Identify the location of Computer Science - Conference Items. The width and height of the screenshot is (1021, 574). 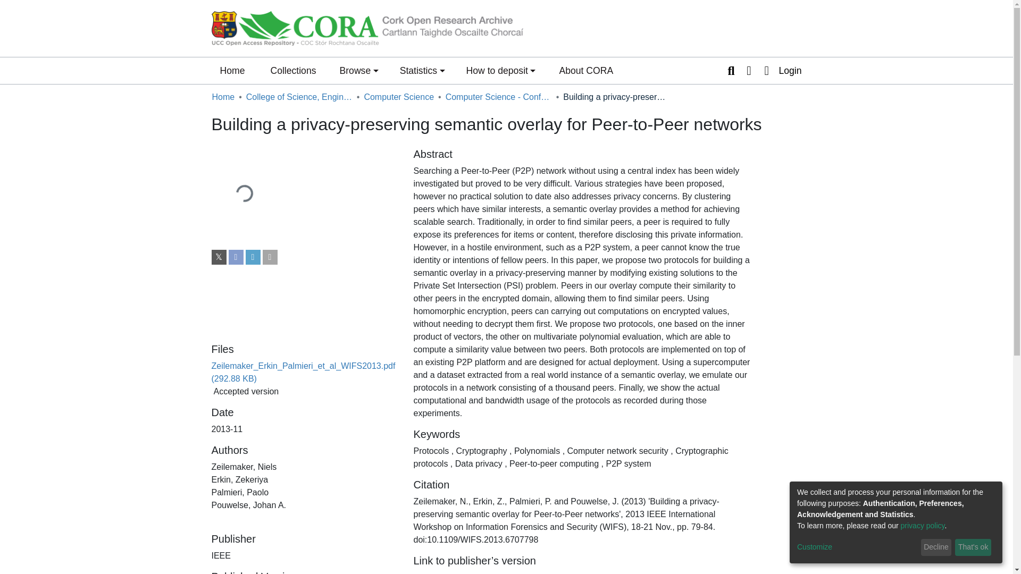
(499, 97).